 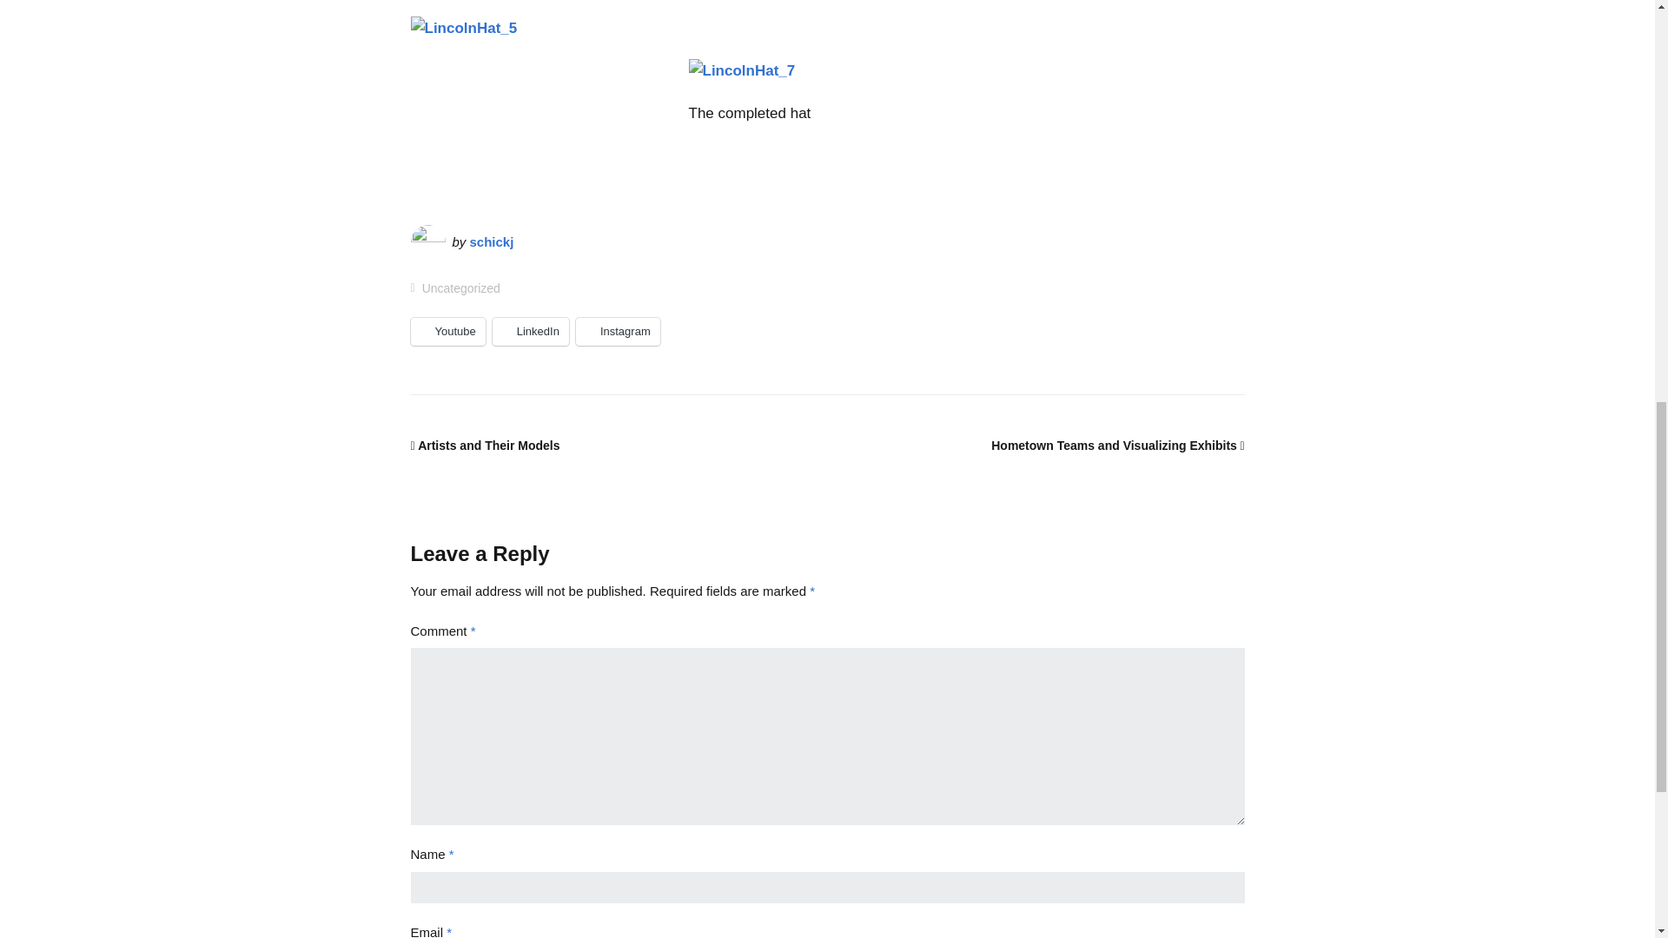 What do you see at coordinates (618, 332) in the screenshot?
I see `Instagram` at bounding box center [618, 332].